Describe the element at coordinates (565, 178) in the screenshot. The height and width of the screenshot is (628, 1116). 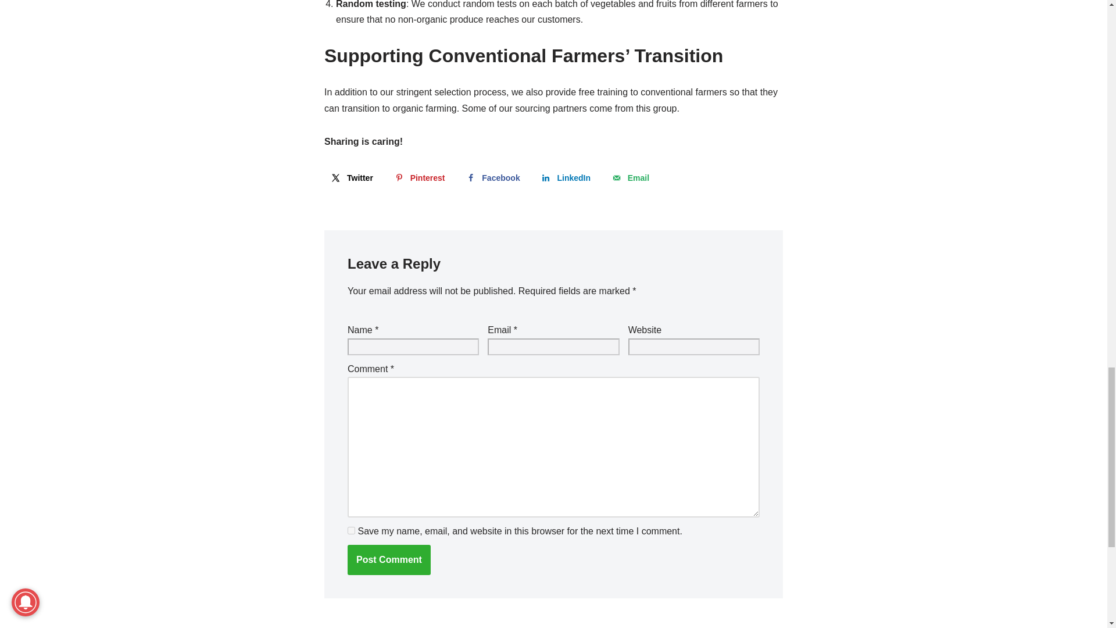
I see `Share on LinkedIn` at that location.